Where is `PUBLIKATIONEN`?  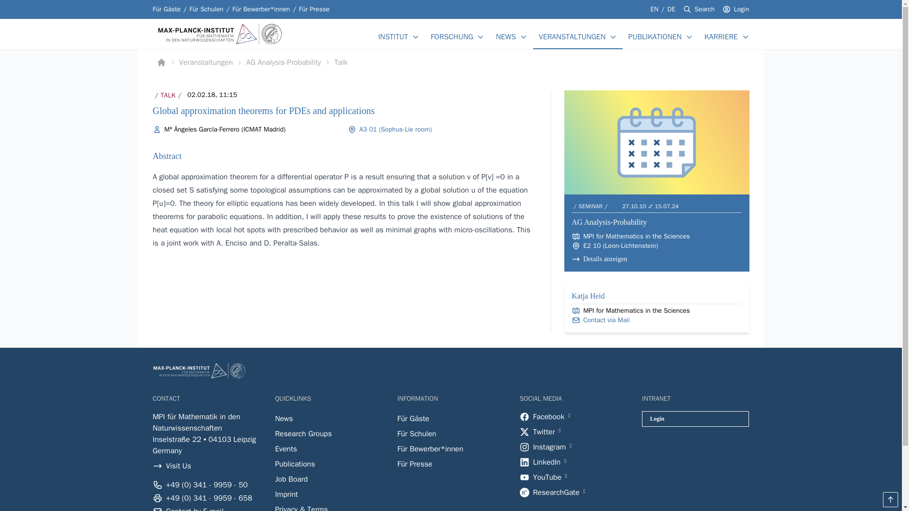 PUBLIKATIONEN is located at coordinates (655, 36).